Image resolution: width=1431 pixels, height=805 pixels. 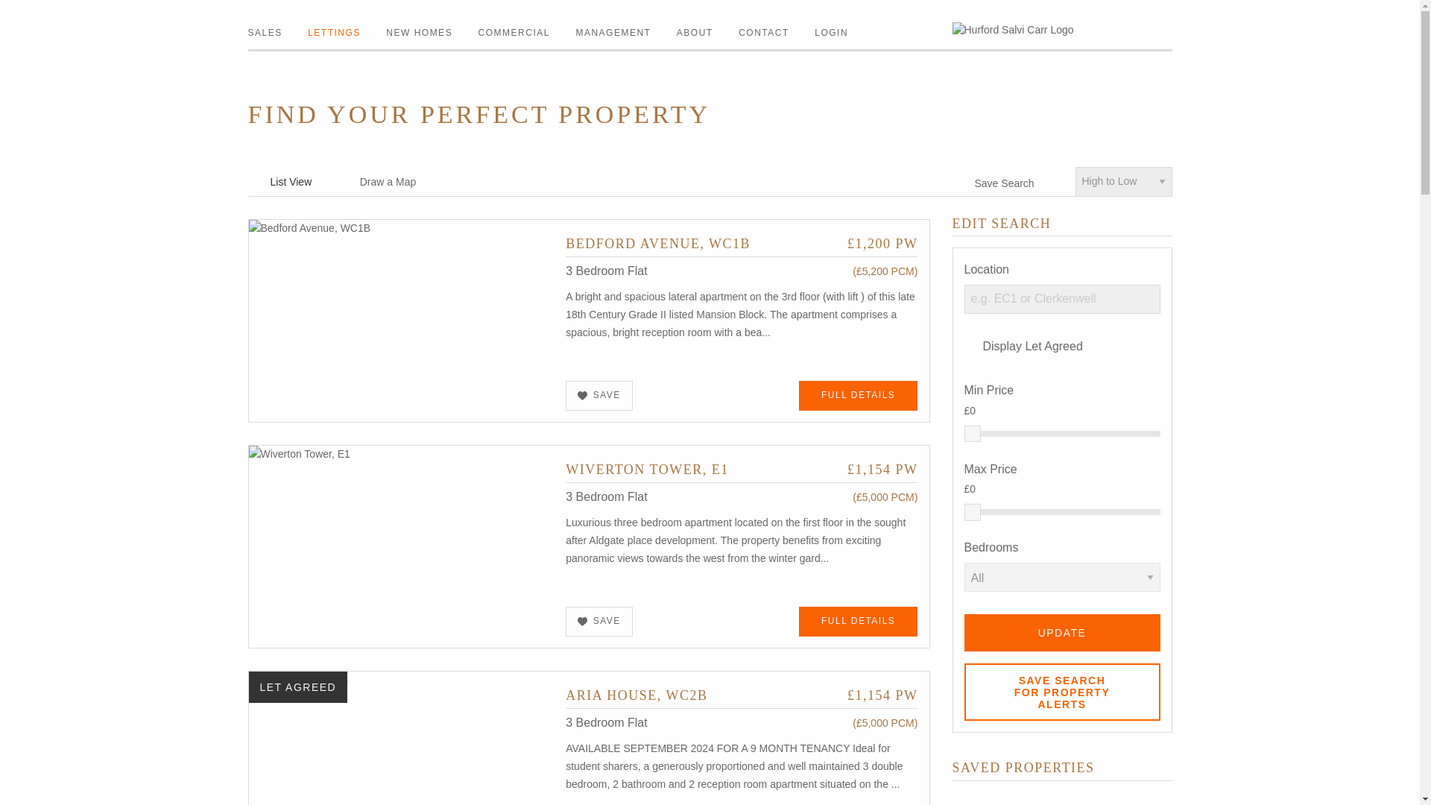 I want to click on HEART CREATED USING FIGMA, so click(x=582, y=622).